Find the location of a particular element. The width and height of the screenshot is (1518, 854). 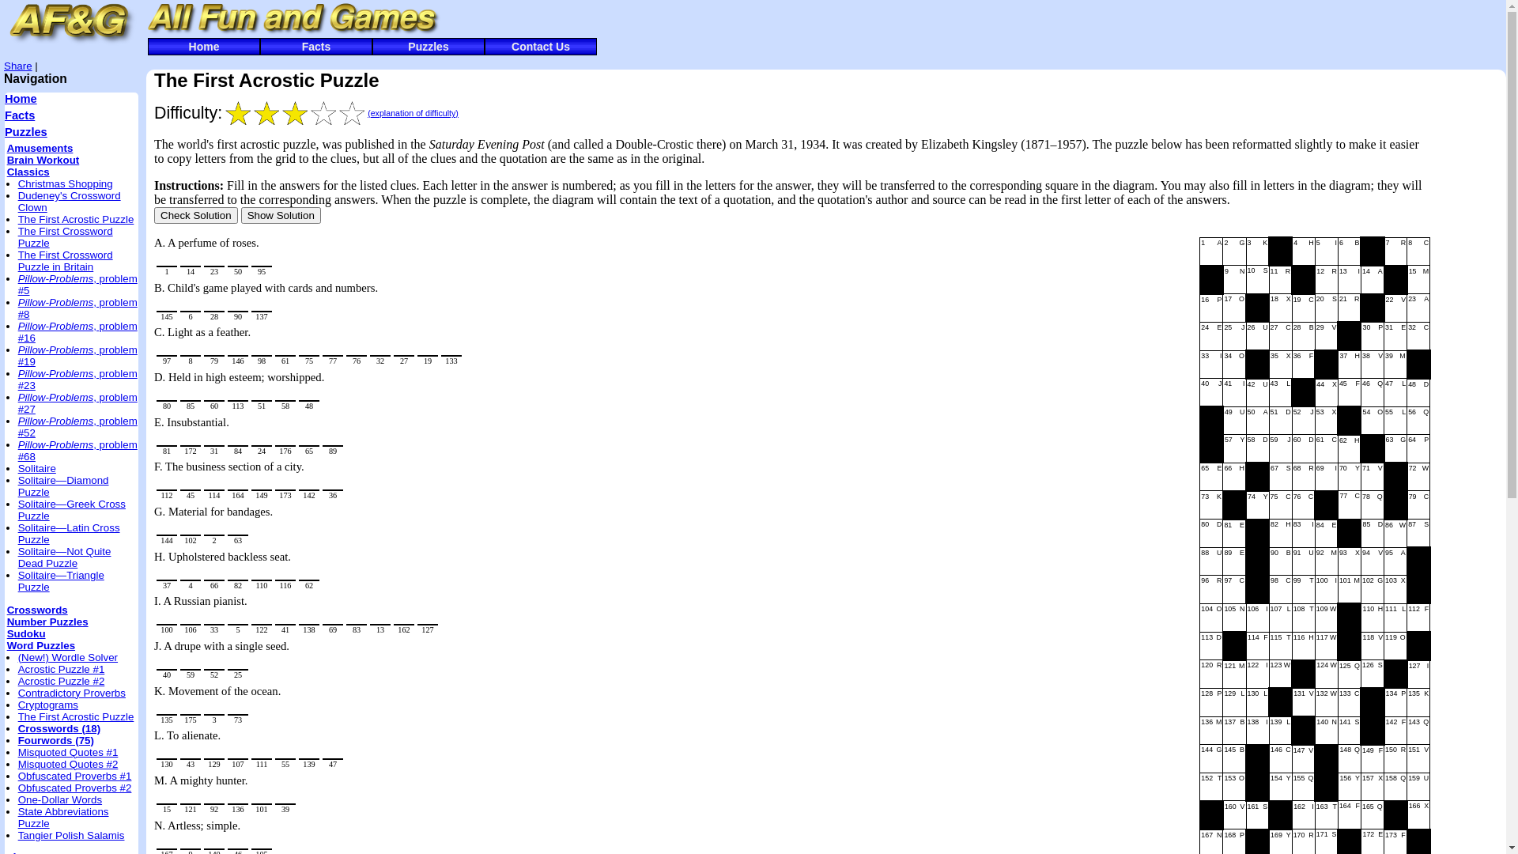

47
L is located at coordinates (1396, 392).